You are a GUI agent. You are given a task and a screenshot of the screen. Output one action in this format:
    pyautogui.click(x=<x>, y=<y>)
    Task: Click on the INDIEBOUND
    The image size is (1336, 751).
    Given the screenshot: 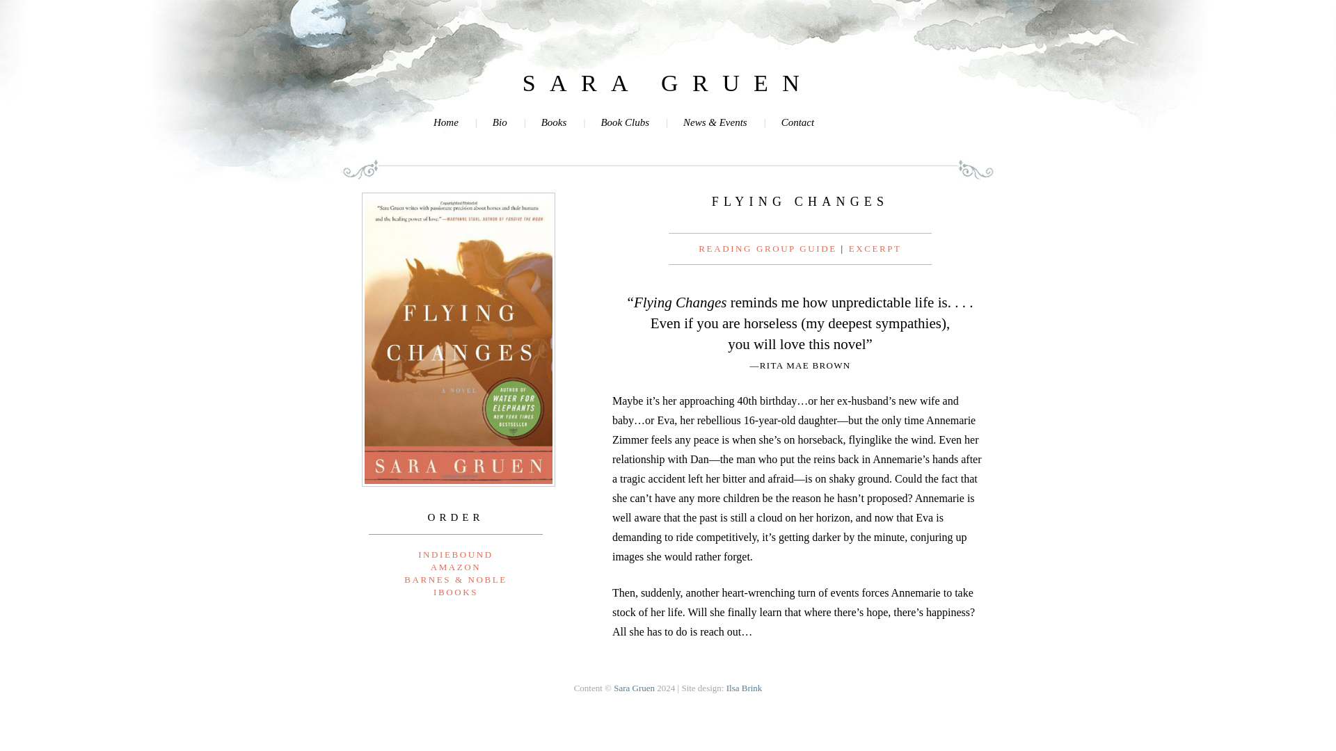 What is the action you would take?
    pyautogui.click(x=455, y=554)
    